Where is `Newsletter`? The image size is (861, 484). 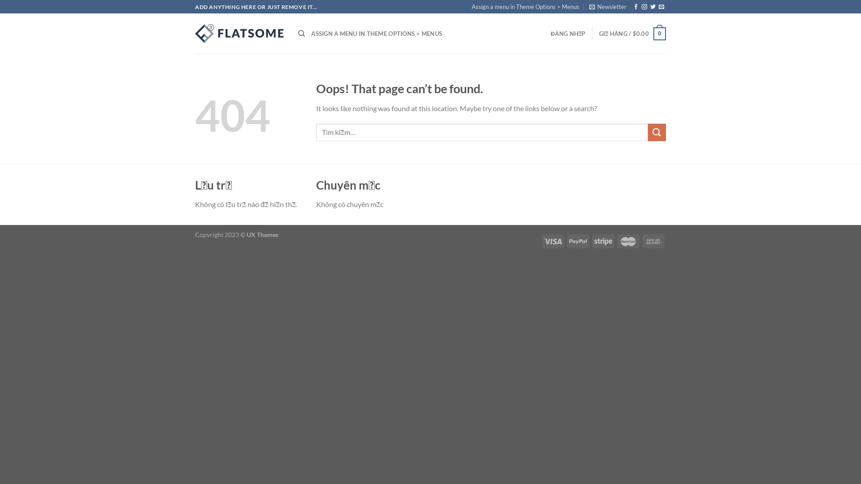
Newsletter is located at coordinates (608, 7).